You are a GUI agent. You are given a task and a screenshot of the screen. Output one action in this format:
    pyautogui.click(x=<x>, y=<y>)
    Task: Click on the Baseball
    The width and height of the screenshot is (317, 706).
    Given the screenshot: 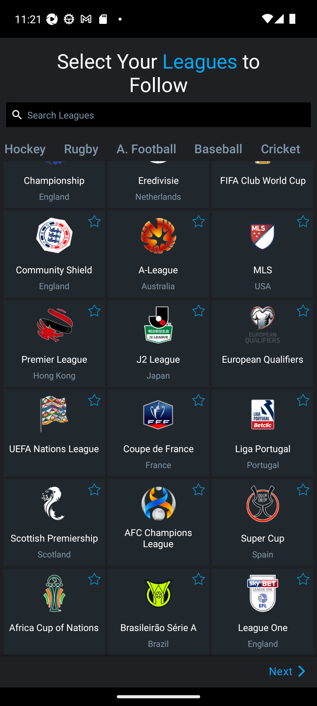 What is the action you would take?
    pyautogui.click(x=218, y=150)
    